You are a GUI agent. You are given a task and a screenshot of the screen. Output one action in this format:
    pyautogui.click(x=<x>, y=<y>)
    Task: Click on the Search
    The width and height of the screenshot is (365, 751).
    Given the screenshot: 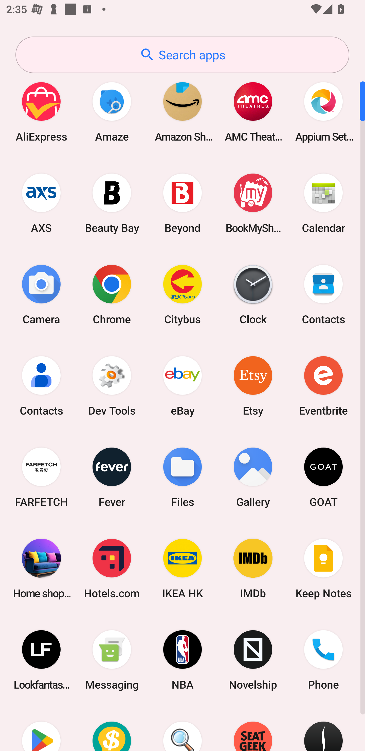 What is the action you would take?
    pyautogui.click(x=182, y=728)
    